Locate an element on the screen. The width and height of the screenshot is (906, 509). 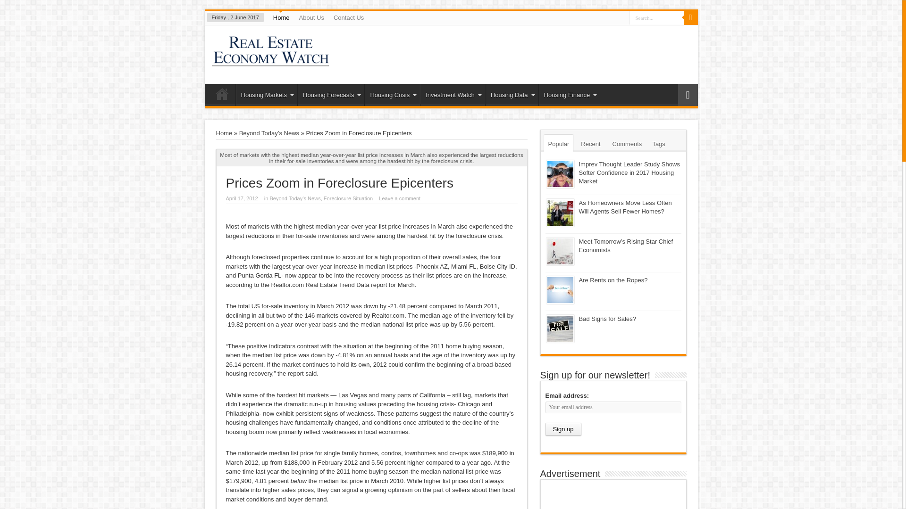
Contact Us is located at coordinates (348, 17).